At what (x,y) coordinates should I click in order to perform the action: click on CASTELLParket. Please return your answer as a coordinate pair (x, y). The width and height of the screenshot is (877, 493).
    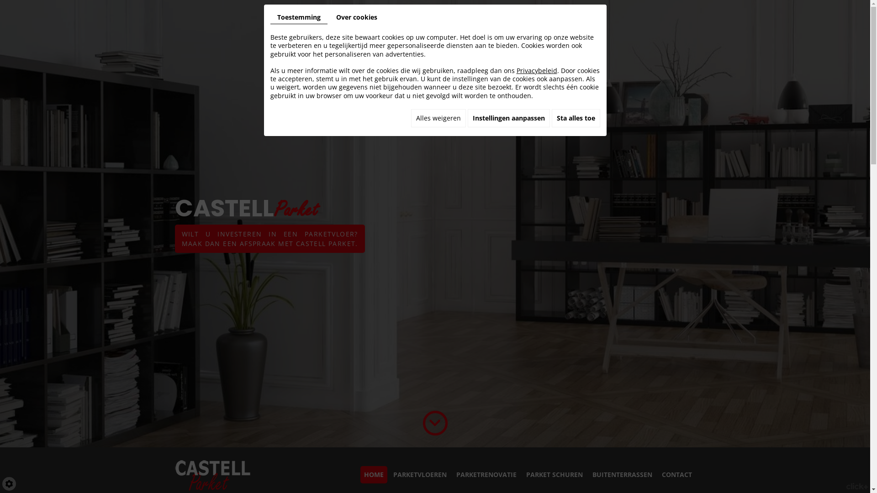
    Looking at the image, I should click on (246, 208).